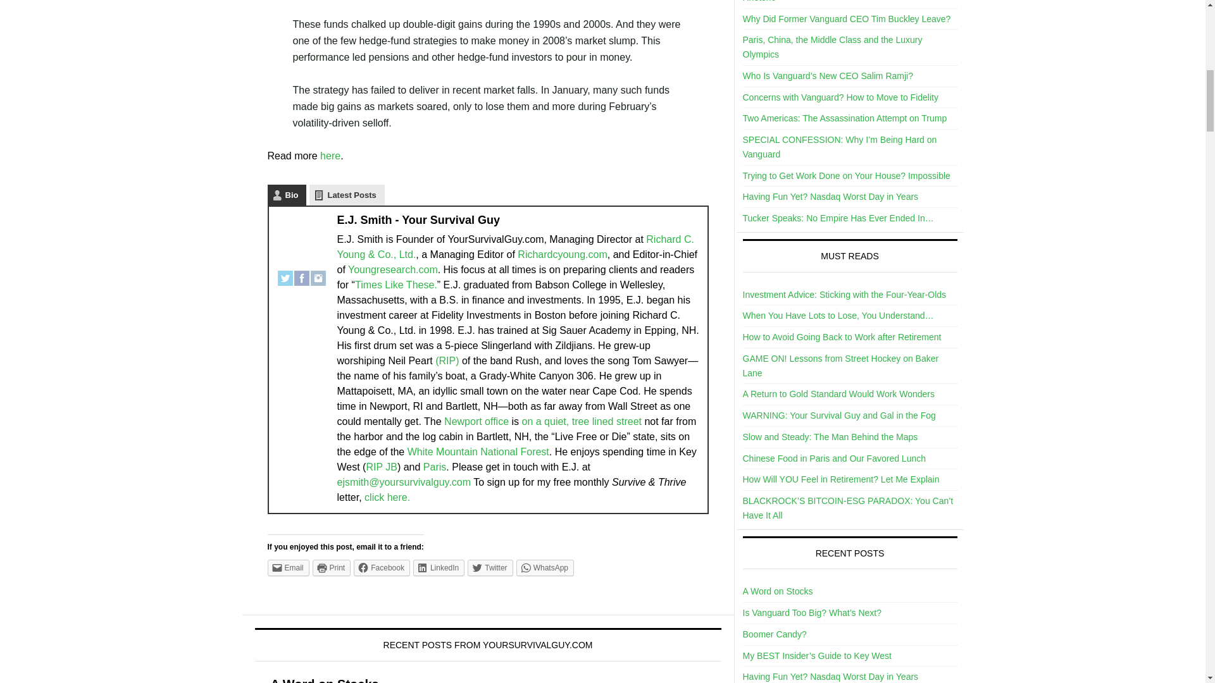 The width and height of the screenshot is (1215, 683). What do you see at coordinates (285, 272) in the screenshot?
I see `Twitter` at bounding box center [285, 272].